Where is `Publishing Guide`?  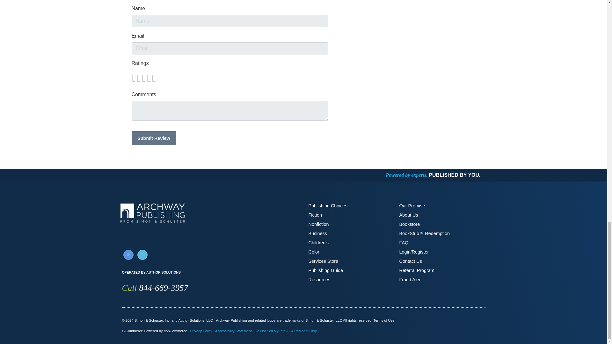 Publishing Guide is located at coordinates (326, 270).